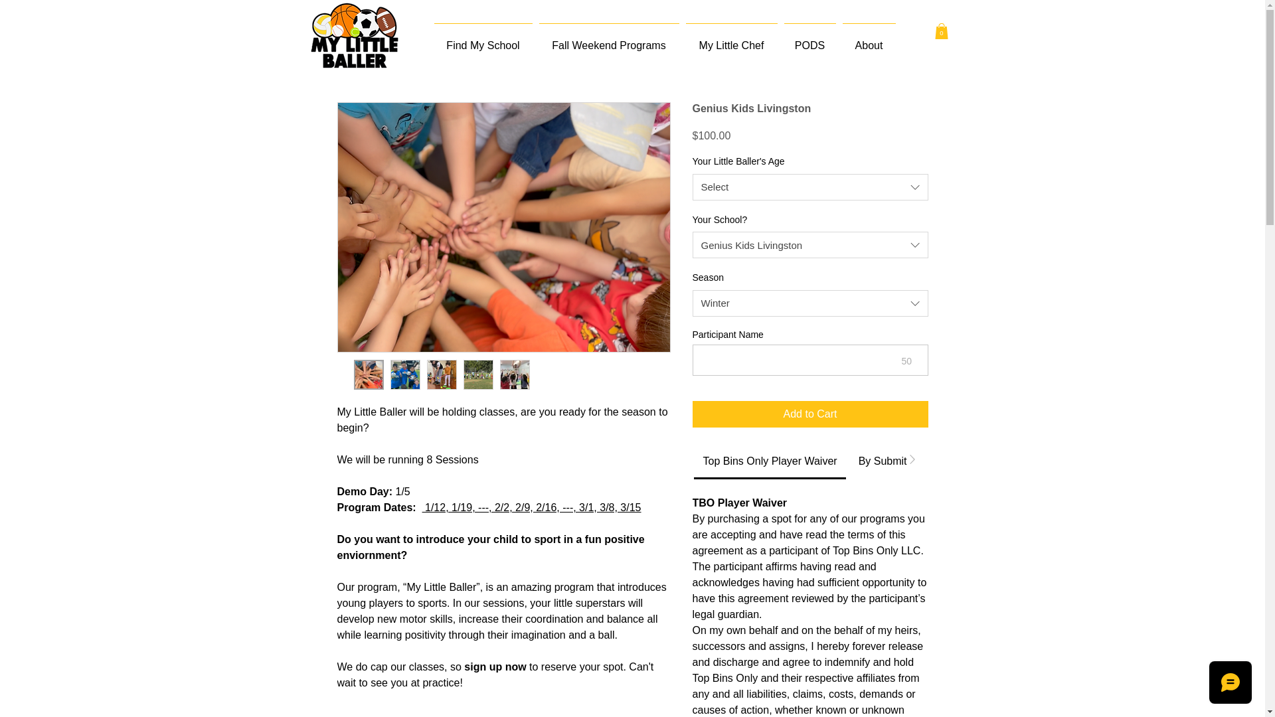 The image size is (1275, 717). I want to click on Use right and left arrows to navigate between tabs, so click(920, 461).